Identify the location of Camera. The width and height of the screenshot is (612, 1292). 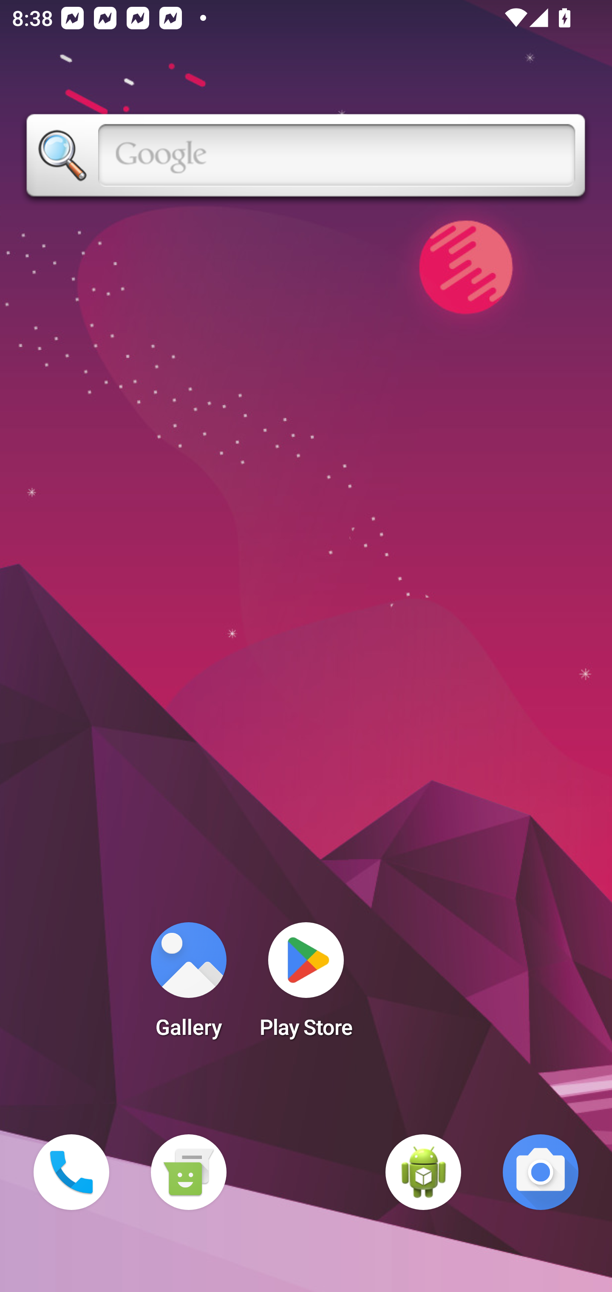
(541, 1172).